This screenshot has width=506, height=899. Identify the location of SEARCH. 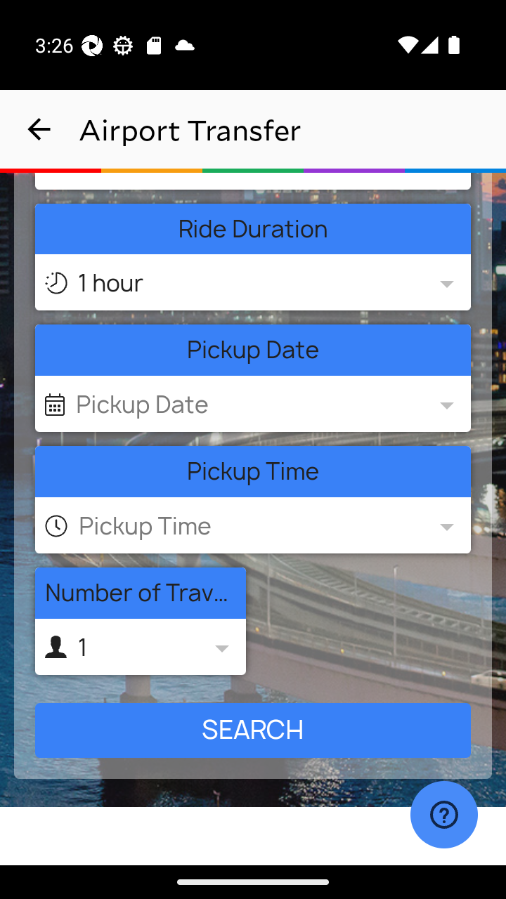
(253, 730).